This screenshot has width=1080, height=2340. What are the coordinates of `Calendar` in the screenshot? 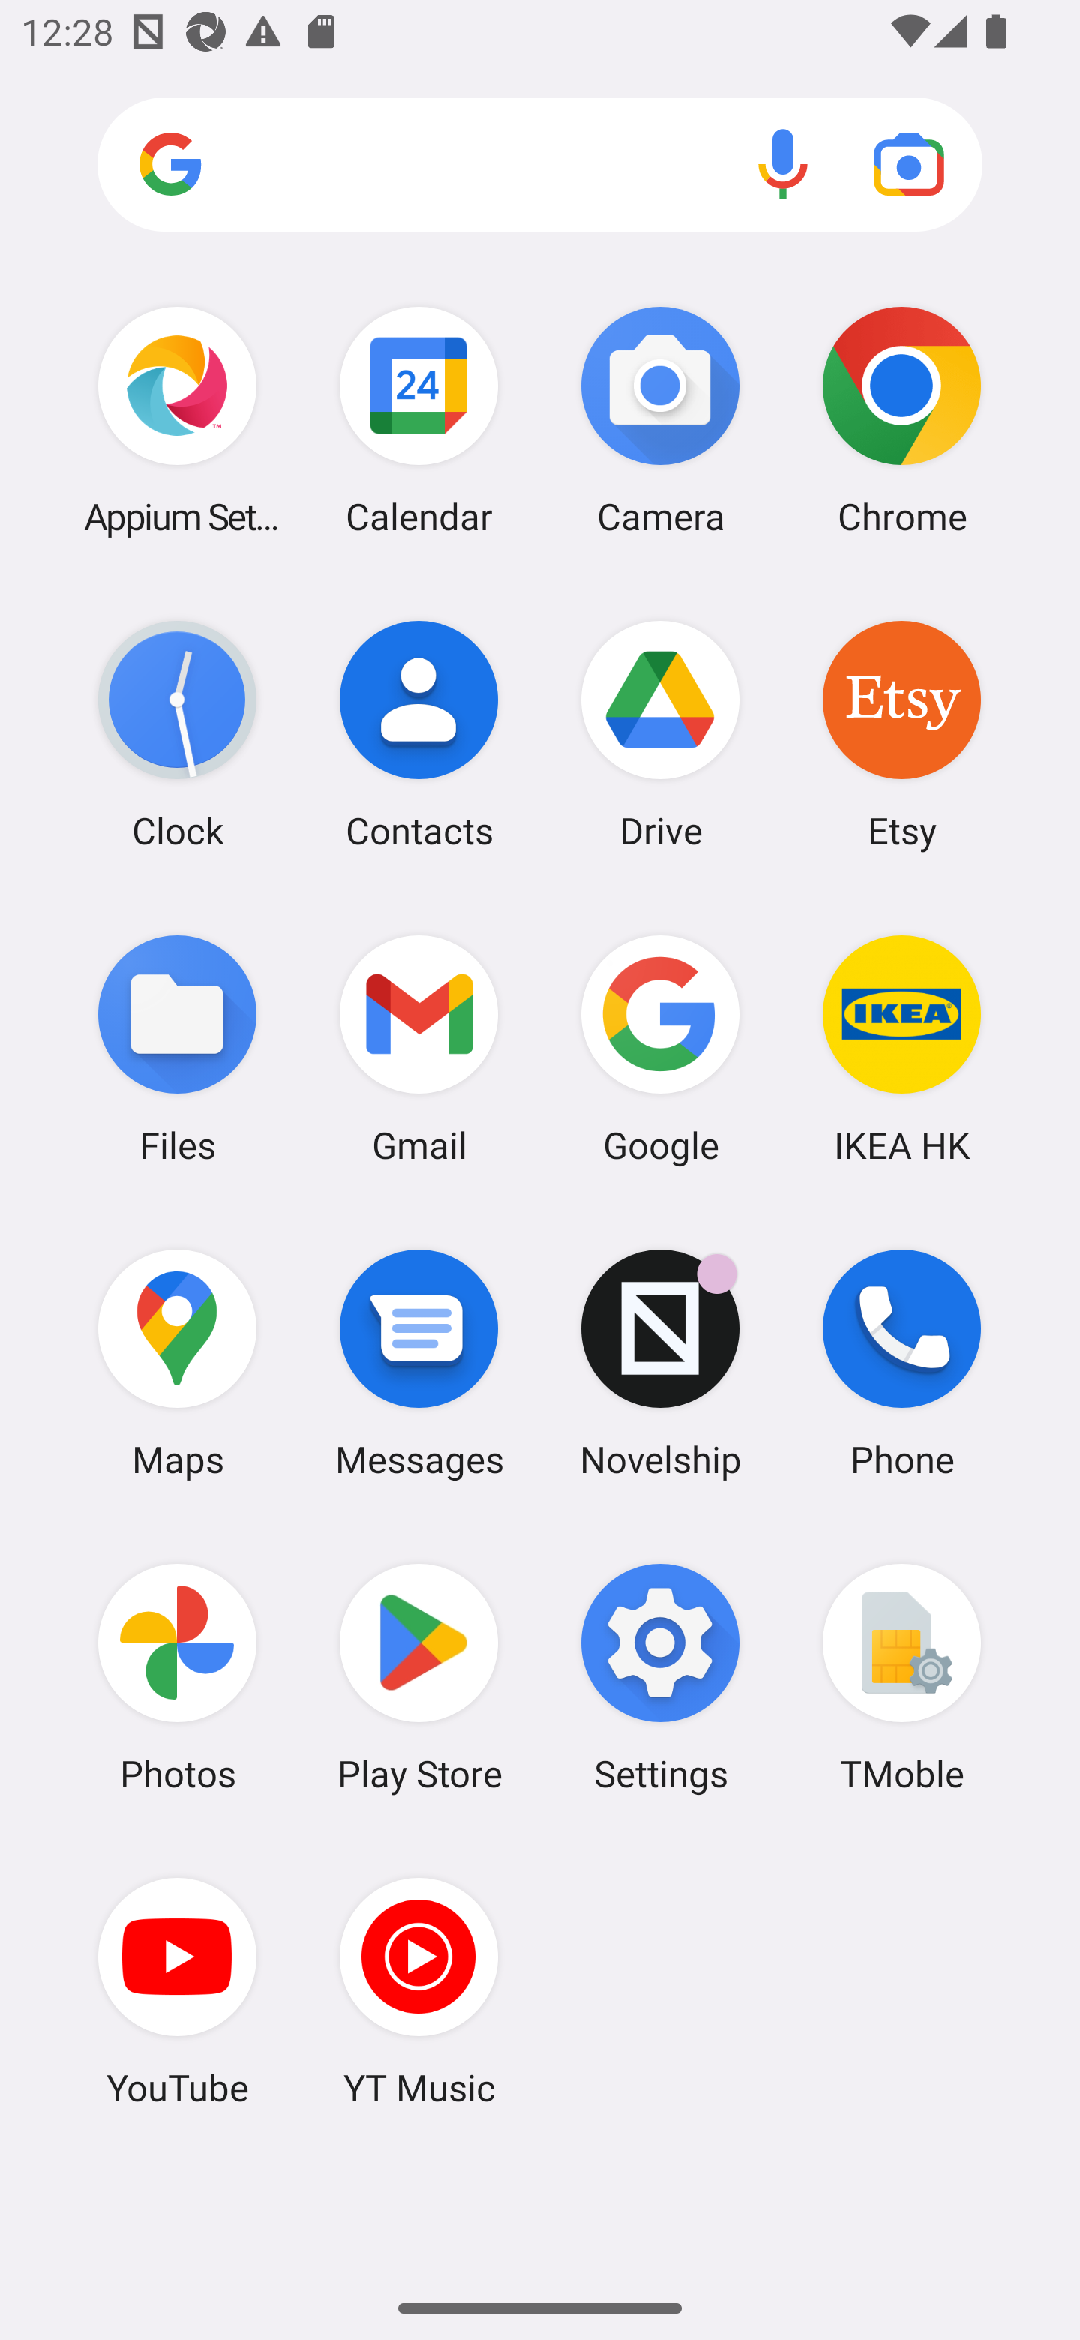 It's located at (418, 420).